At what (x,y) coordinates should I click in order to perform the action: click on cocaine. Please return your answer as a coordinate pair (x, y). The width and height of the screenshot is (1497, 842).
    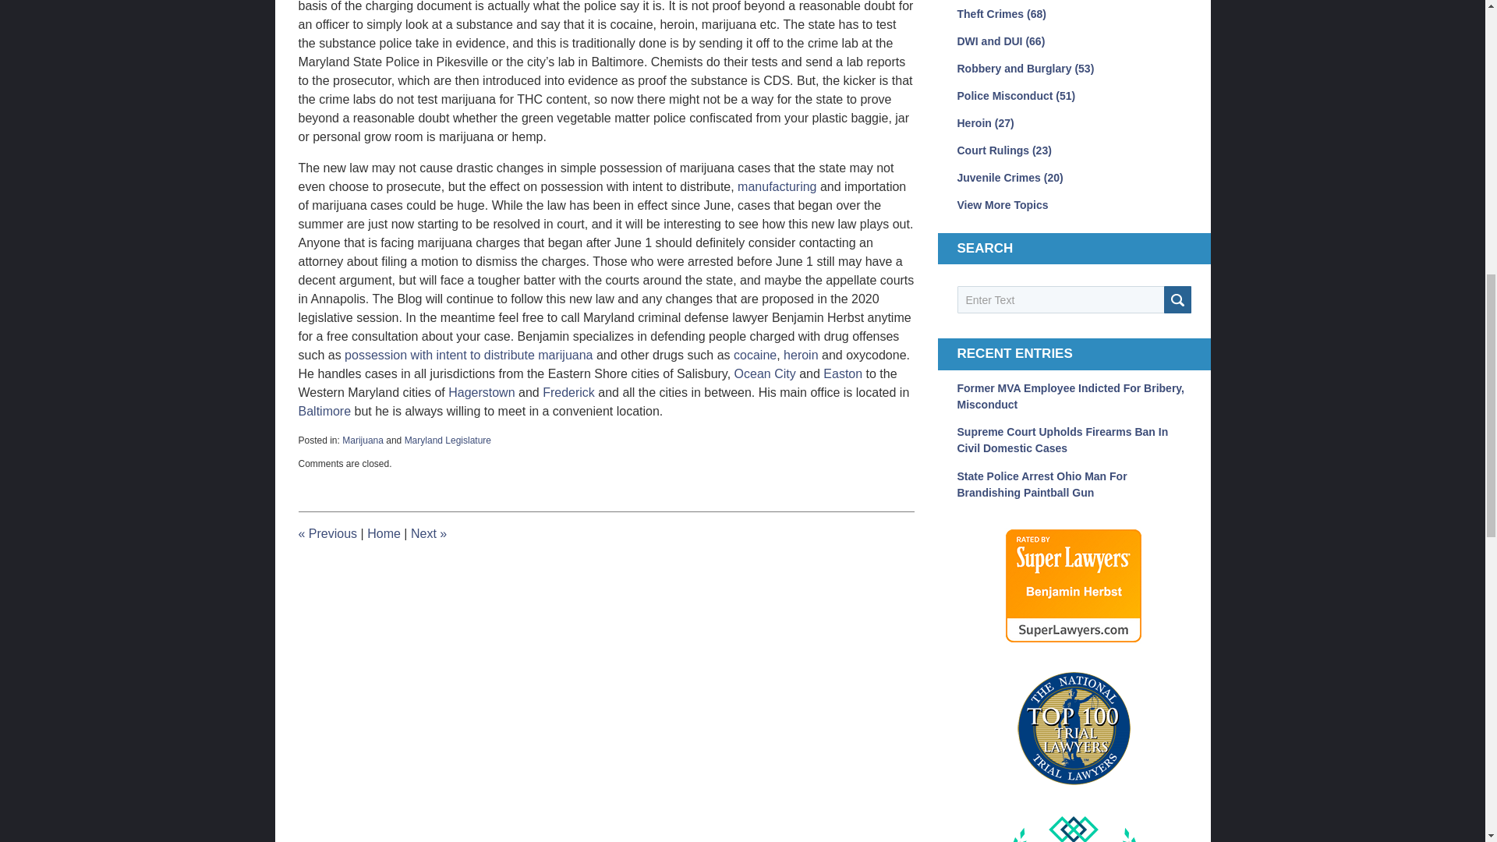
    Looking at the image, I should click on (755, 356).